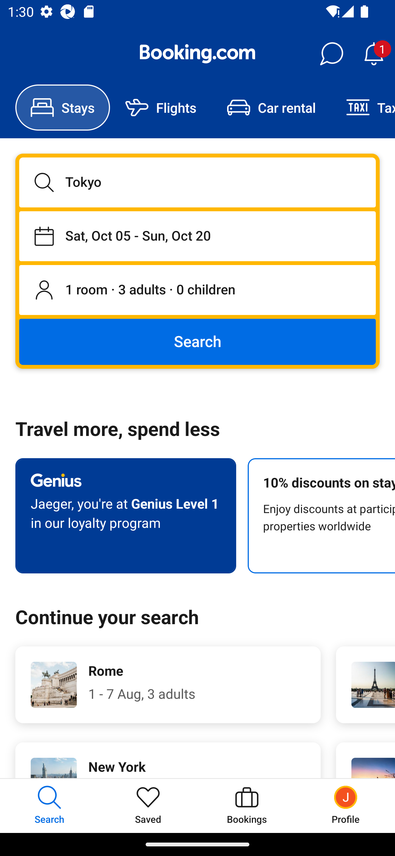 The image size is (395, 856). What do you see at coordinates (331, 54) in the screenshot?
I see `Messages` at bounding box center [331, 54].